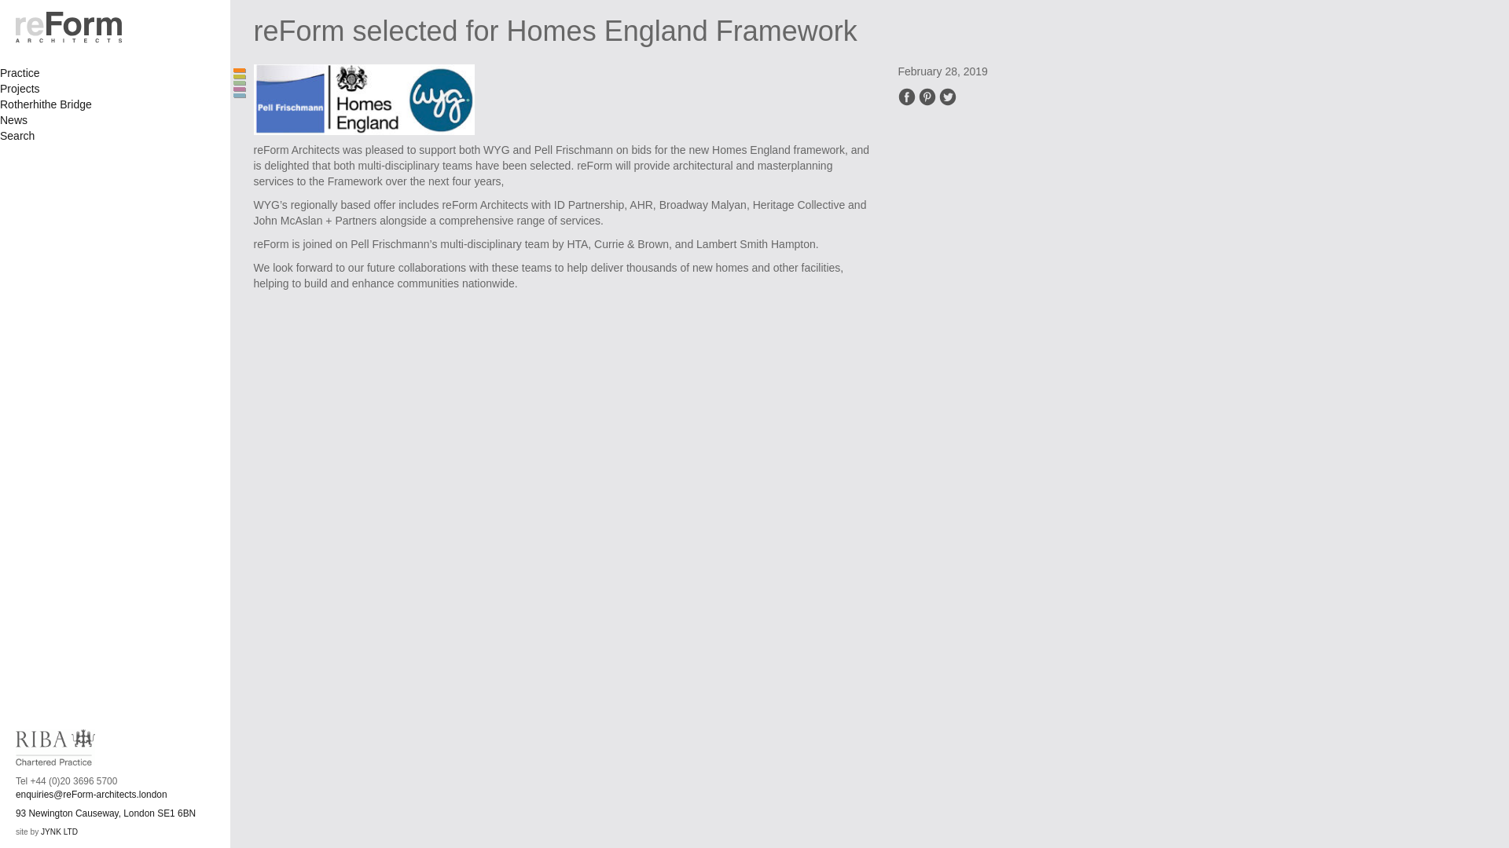  I want to click on News, so click(13, 119).